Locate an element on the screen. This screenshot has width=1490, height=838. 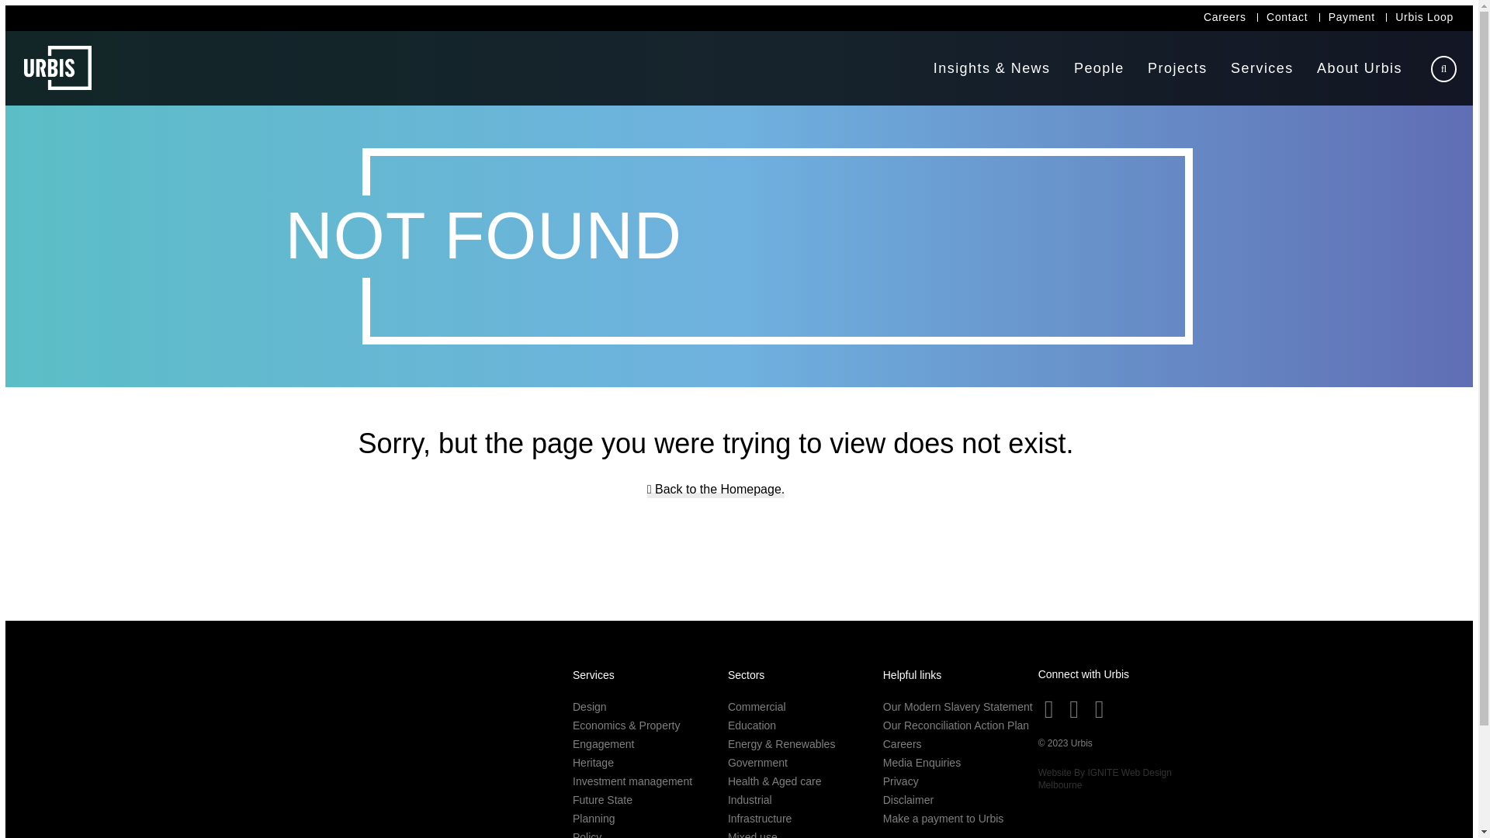
Engagement is located at coordinates (604, 744).